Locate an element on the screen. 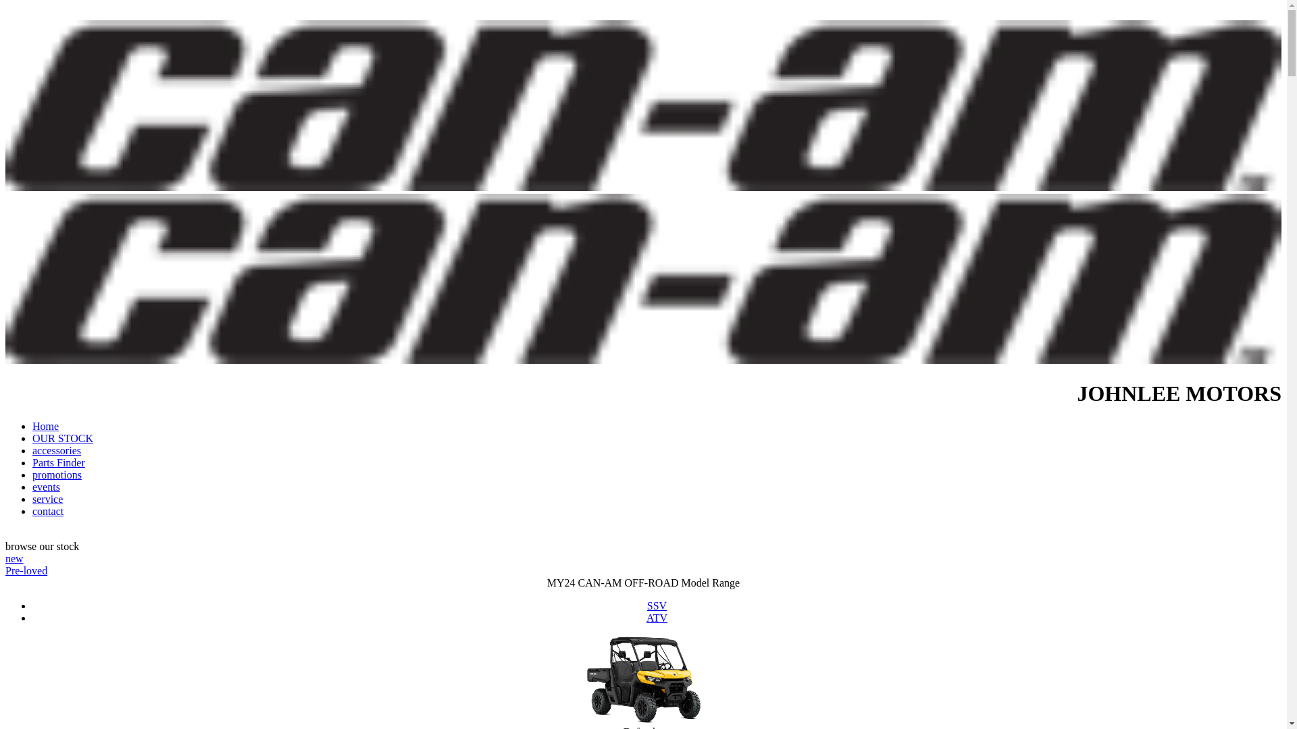 This screenshot has width=1297, height=729. contact is located at coordinates (48, 512).